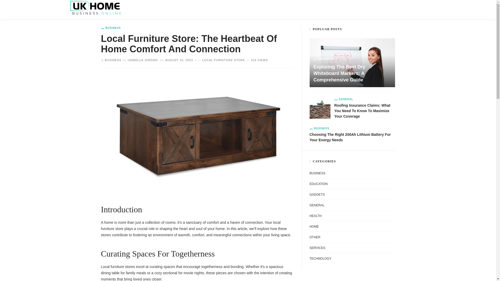 This screenshot has height=281, width=500. What do you see at coordinates (96, 7) in the screenshot?
I see `Home Business Online` at bounding box center [96, 7].